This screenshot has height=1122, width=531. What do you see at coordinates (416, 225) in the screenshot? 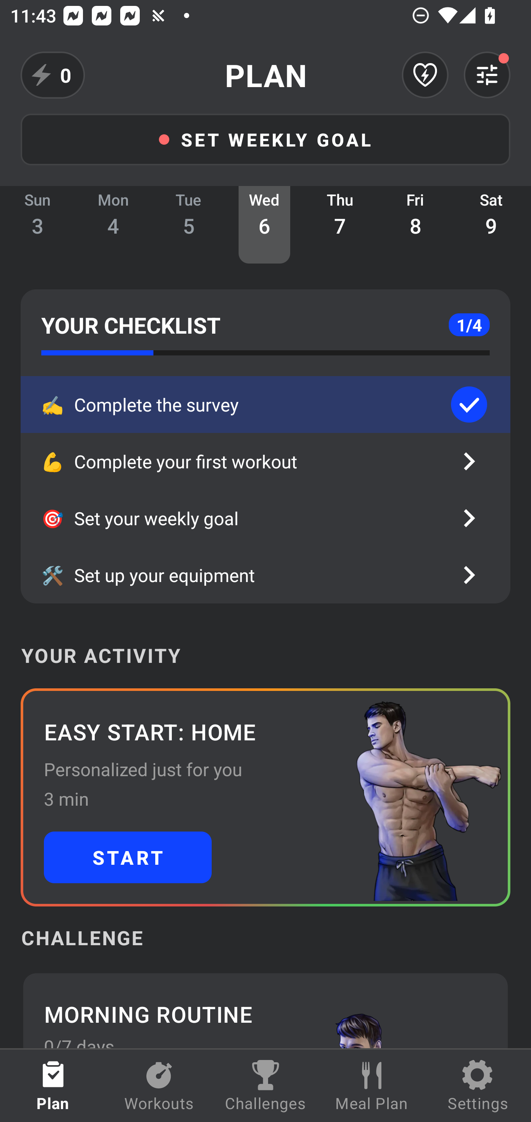
I see `Fri 8` at bounding box center [416, 225].